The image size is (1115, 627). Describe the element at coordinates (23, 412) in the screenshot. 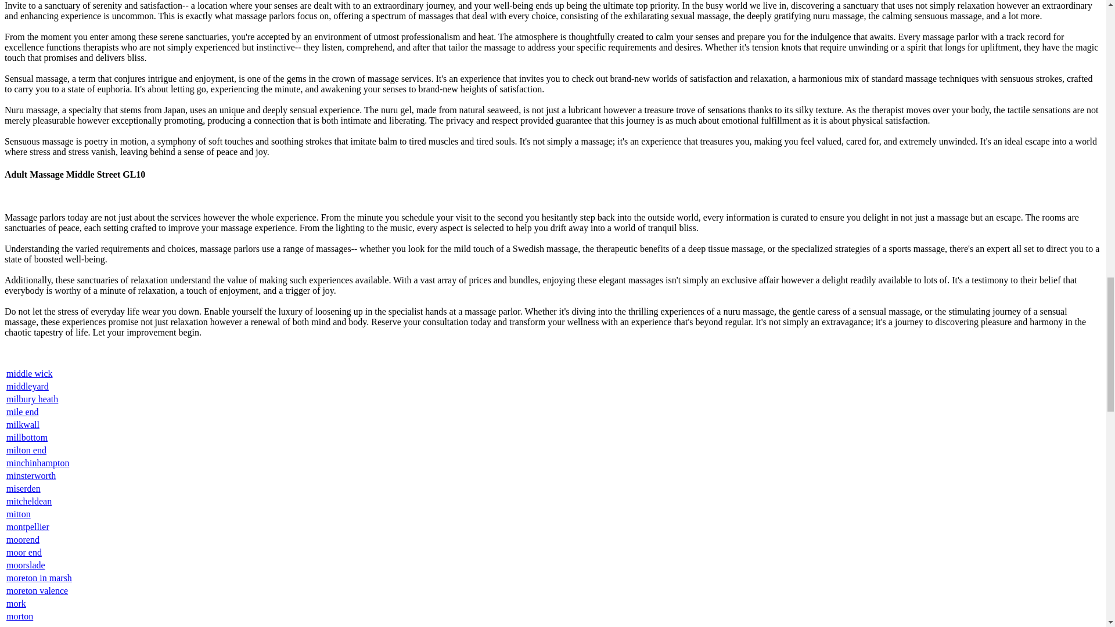

I see `mile end` at that location.